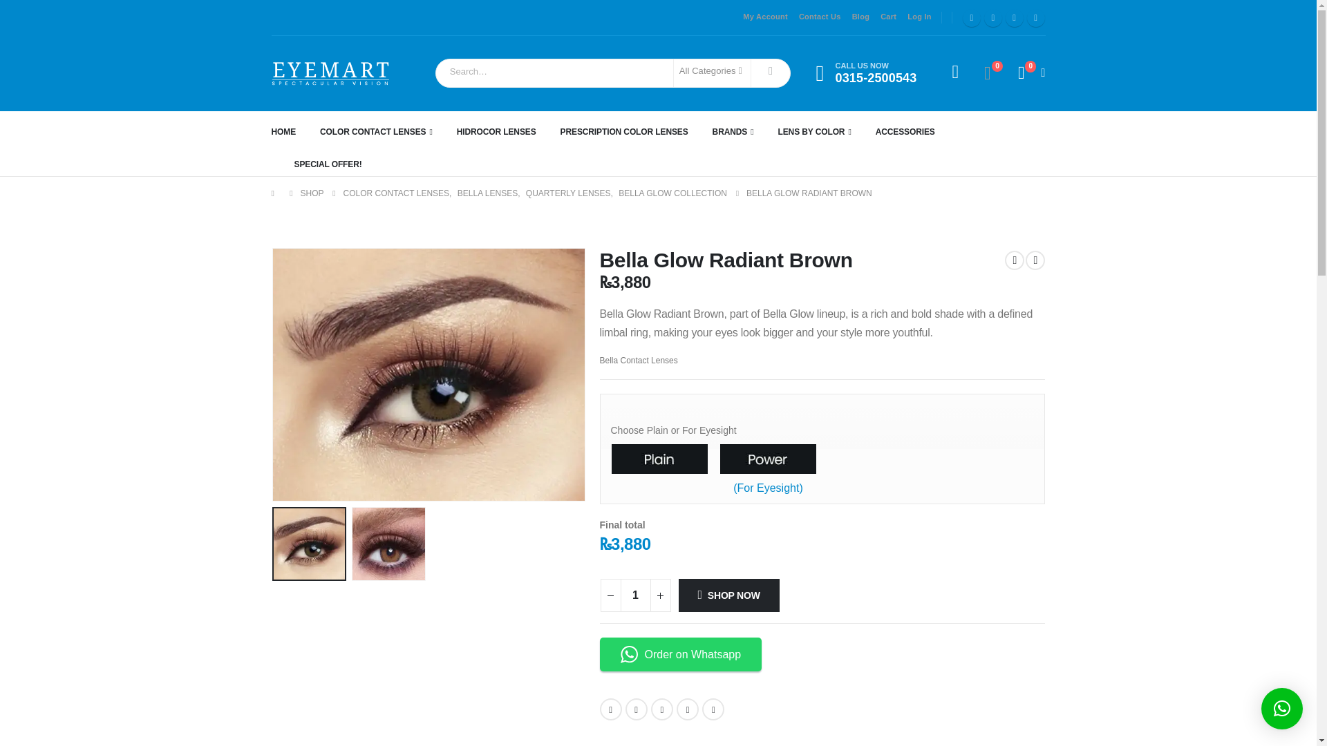 The image size is (1327, 746). I want to click on Bella Glow Radiant Brown, so click(309, 544).